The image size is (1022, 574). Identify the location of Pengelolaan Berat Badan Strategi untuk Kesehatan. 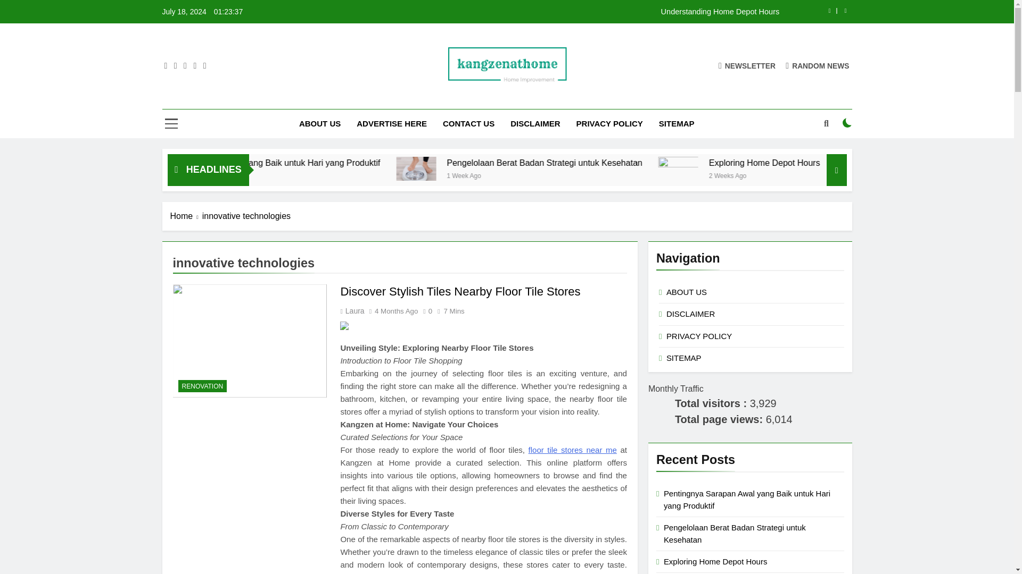
(508, 168).